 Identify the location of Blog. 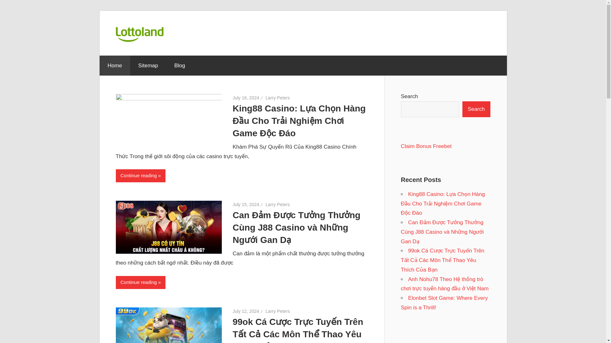
(179, 65).